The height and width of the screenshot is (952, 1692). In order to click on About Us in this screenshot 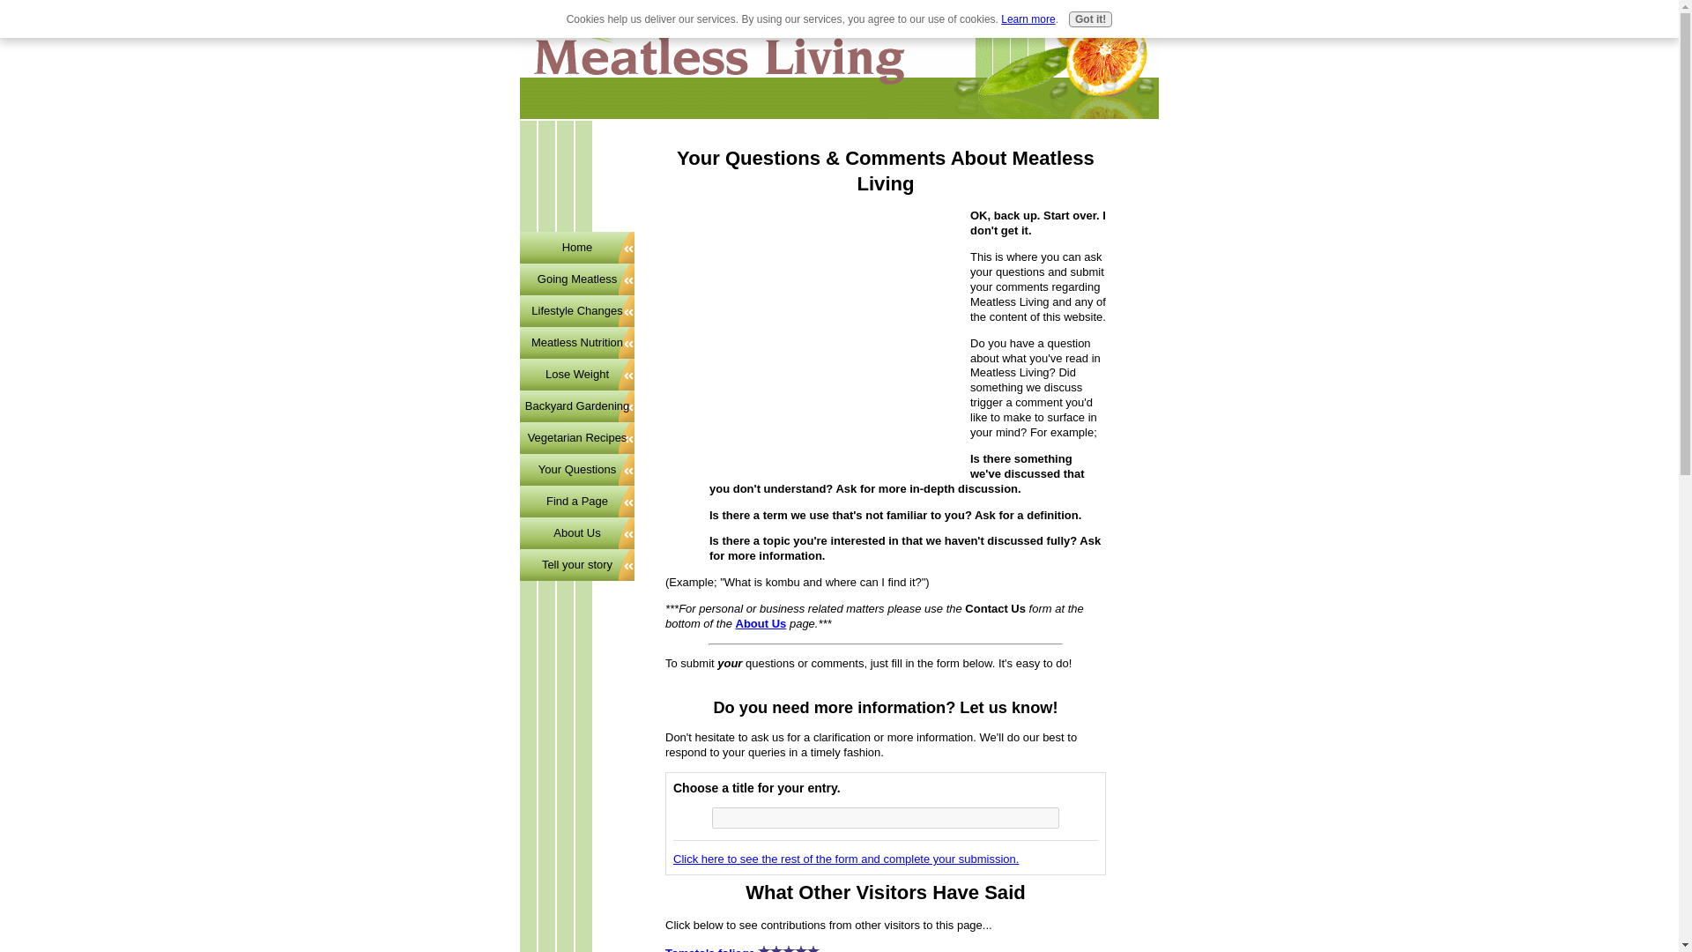, I will do `click(761, 622)`.